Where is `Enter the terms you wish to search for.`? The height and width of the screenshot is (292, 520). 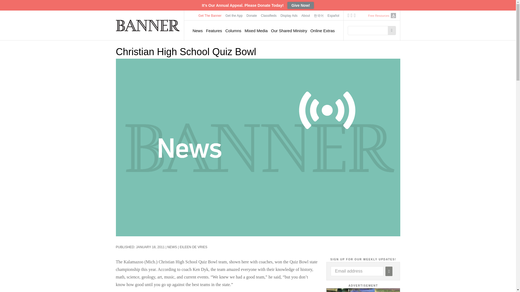
Enter the terms you wish to search for. is located at coordinates (369, 30).